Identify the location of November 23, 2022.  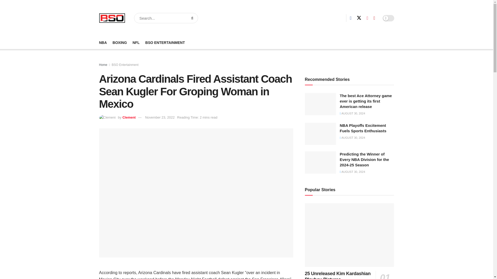
(159, 117).